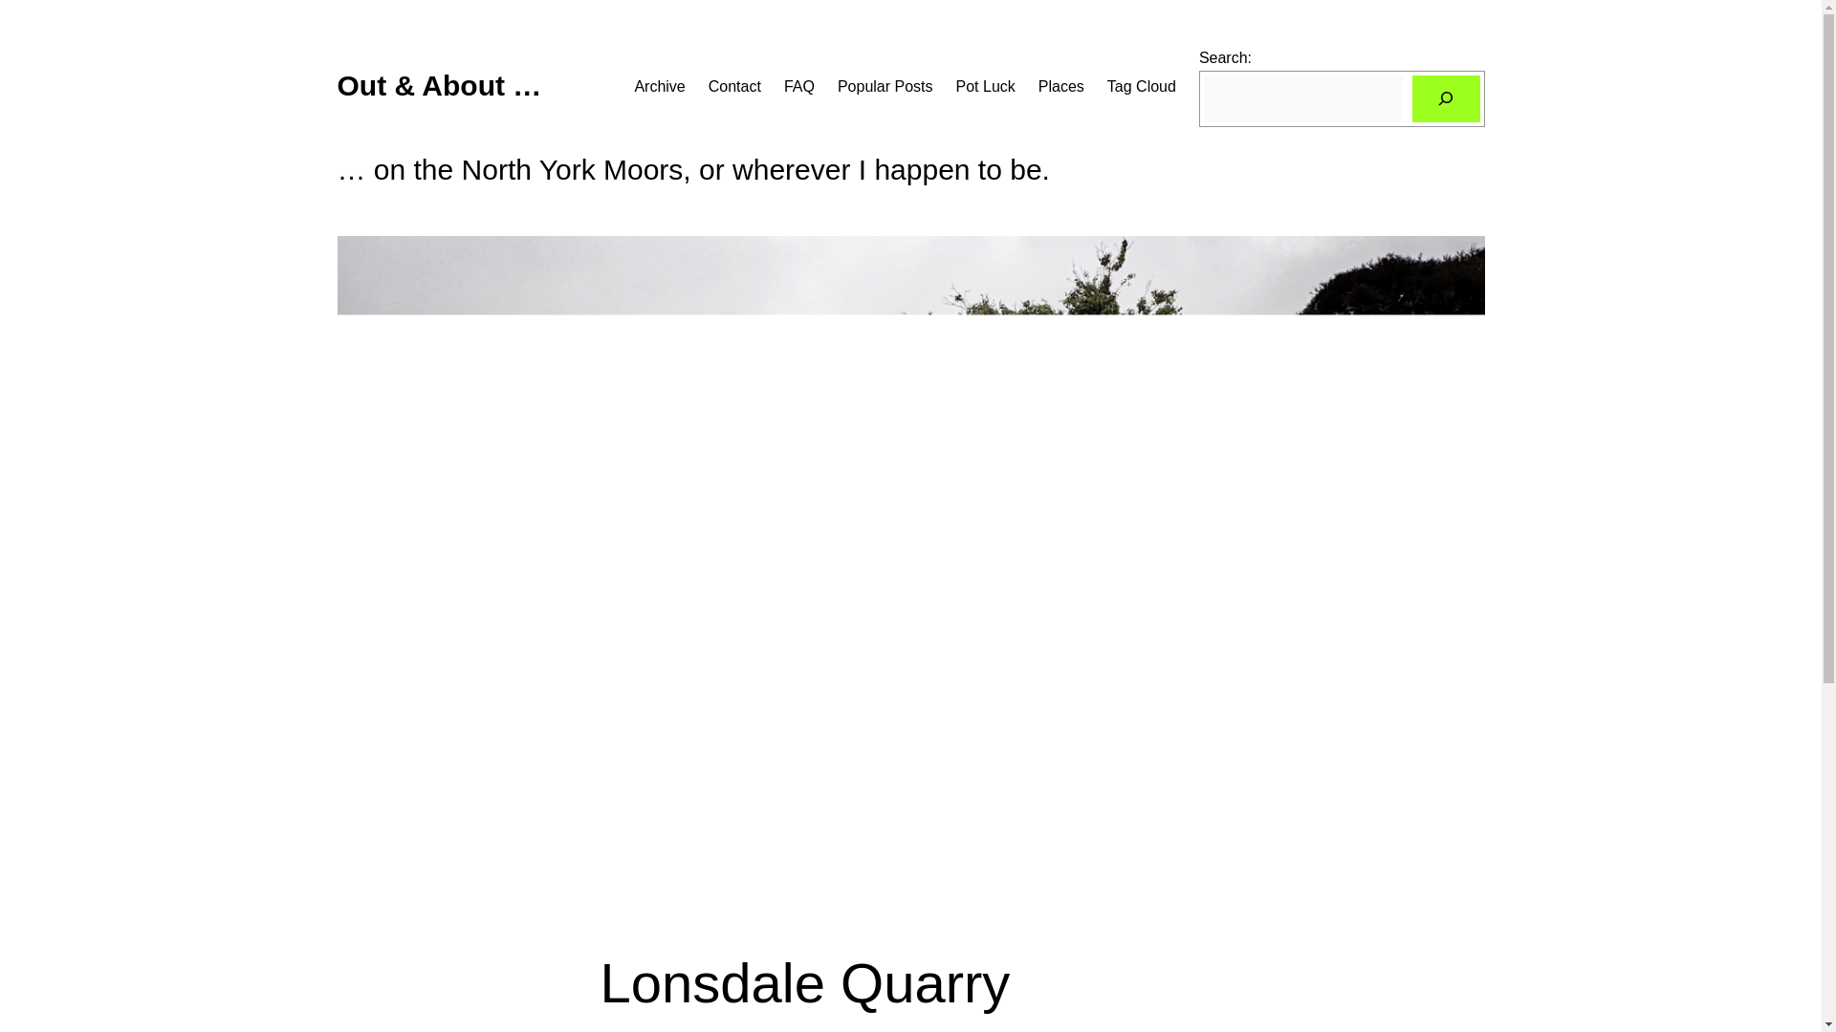 The height and width of the screenshot is (1032, 1836). Describe the element at coordinates (734, 86) in the screenshot. I see `Contact` at that location.